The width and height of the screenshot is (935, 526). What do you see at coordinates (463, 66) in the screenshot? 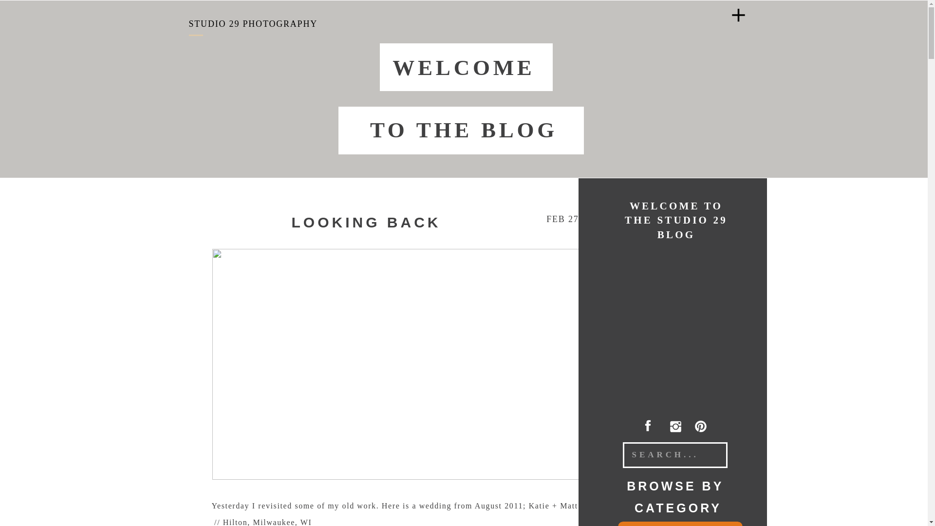
I see `WELCOME` at bounding box center [463, 66].